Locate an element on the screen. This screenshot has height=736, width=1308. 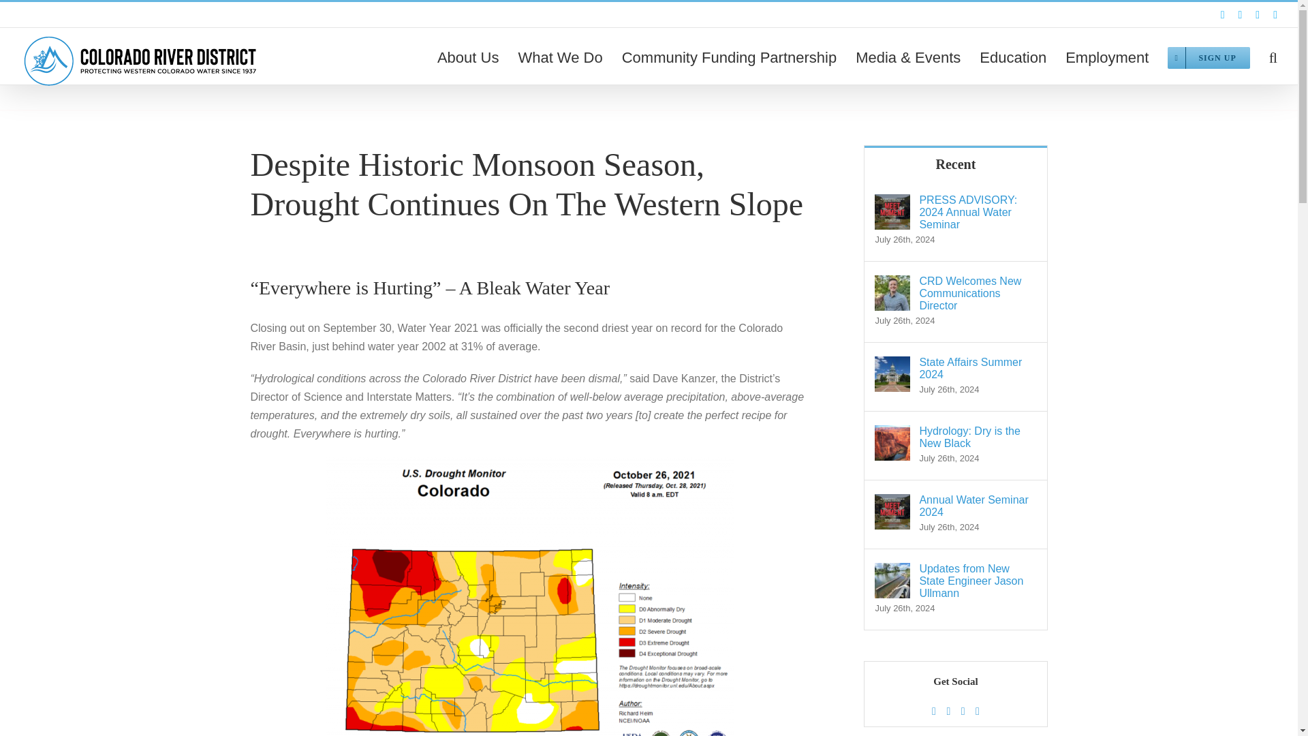
Community Funding Partnership is located at coordinates (729, 57).